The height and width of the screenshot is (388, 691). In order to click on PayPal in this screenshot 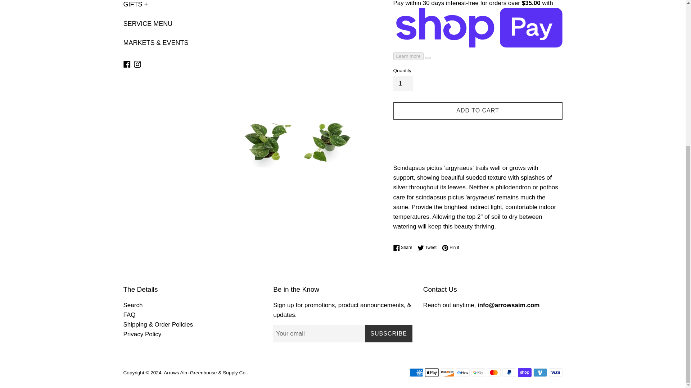, I will do `click(509, 372)`.